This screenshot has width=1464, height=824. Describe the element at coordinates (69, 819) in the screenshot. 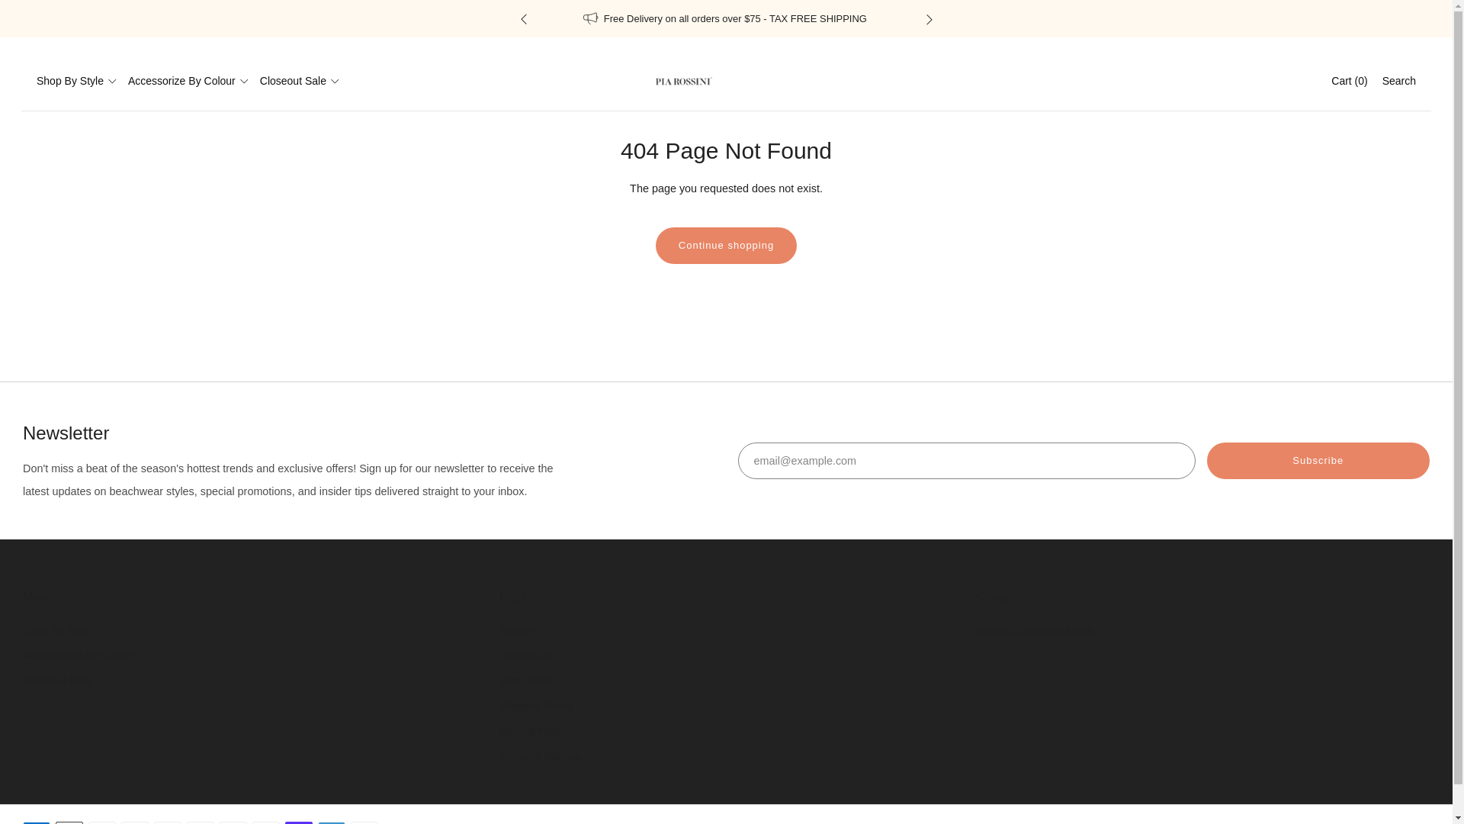

I see `Apple Pay` at that location.